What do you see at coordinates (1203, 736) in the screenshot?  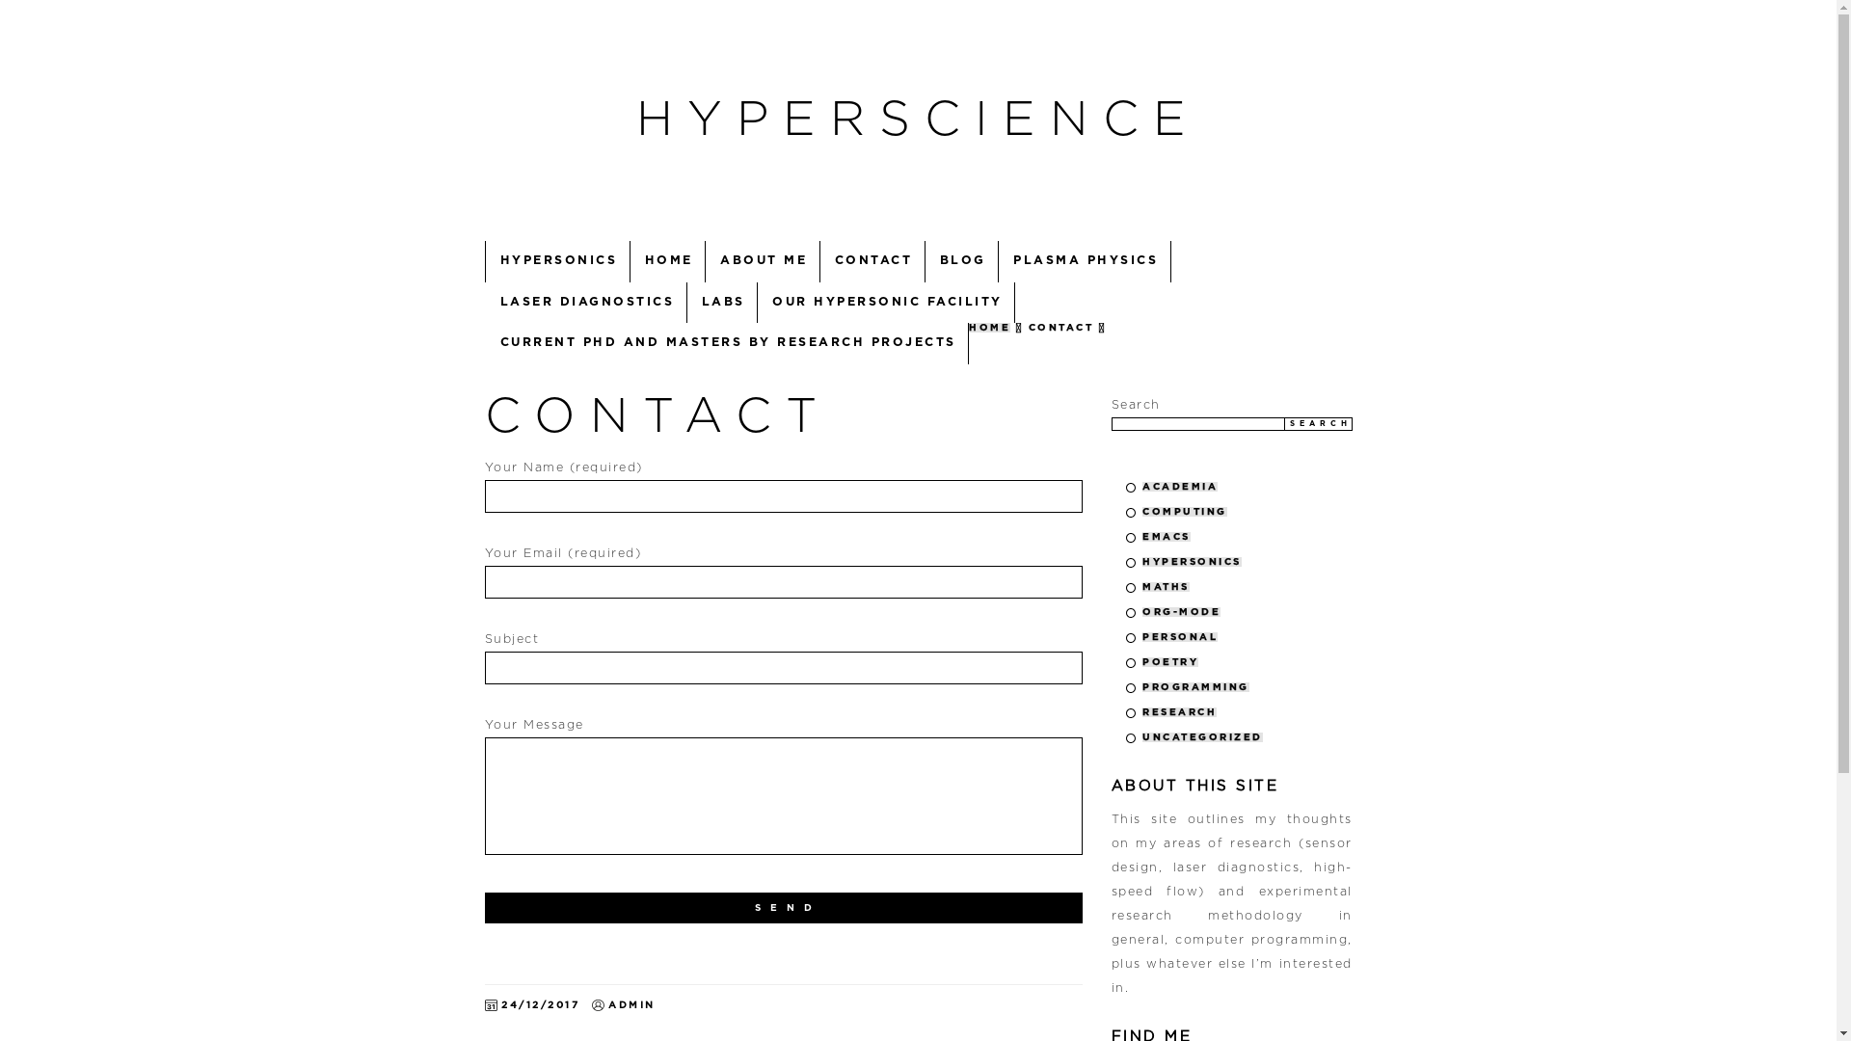 I see `UNCATEGORIZED` at bounding box center [1203, 736].